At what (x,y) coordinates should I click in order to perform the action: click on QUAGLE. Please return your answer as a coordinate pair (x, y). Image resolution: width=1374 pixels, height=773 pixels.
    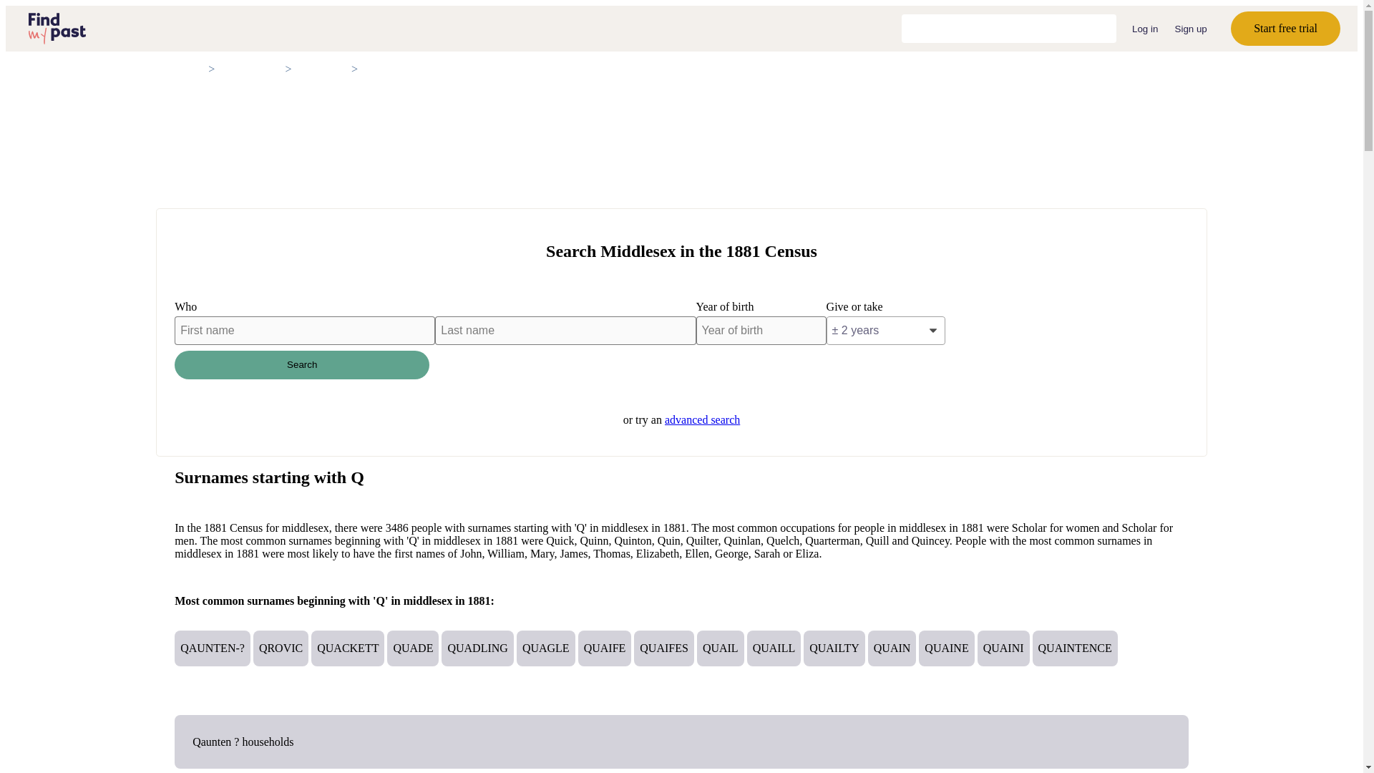
    Looking at the image, I should click on (545, 648).